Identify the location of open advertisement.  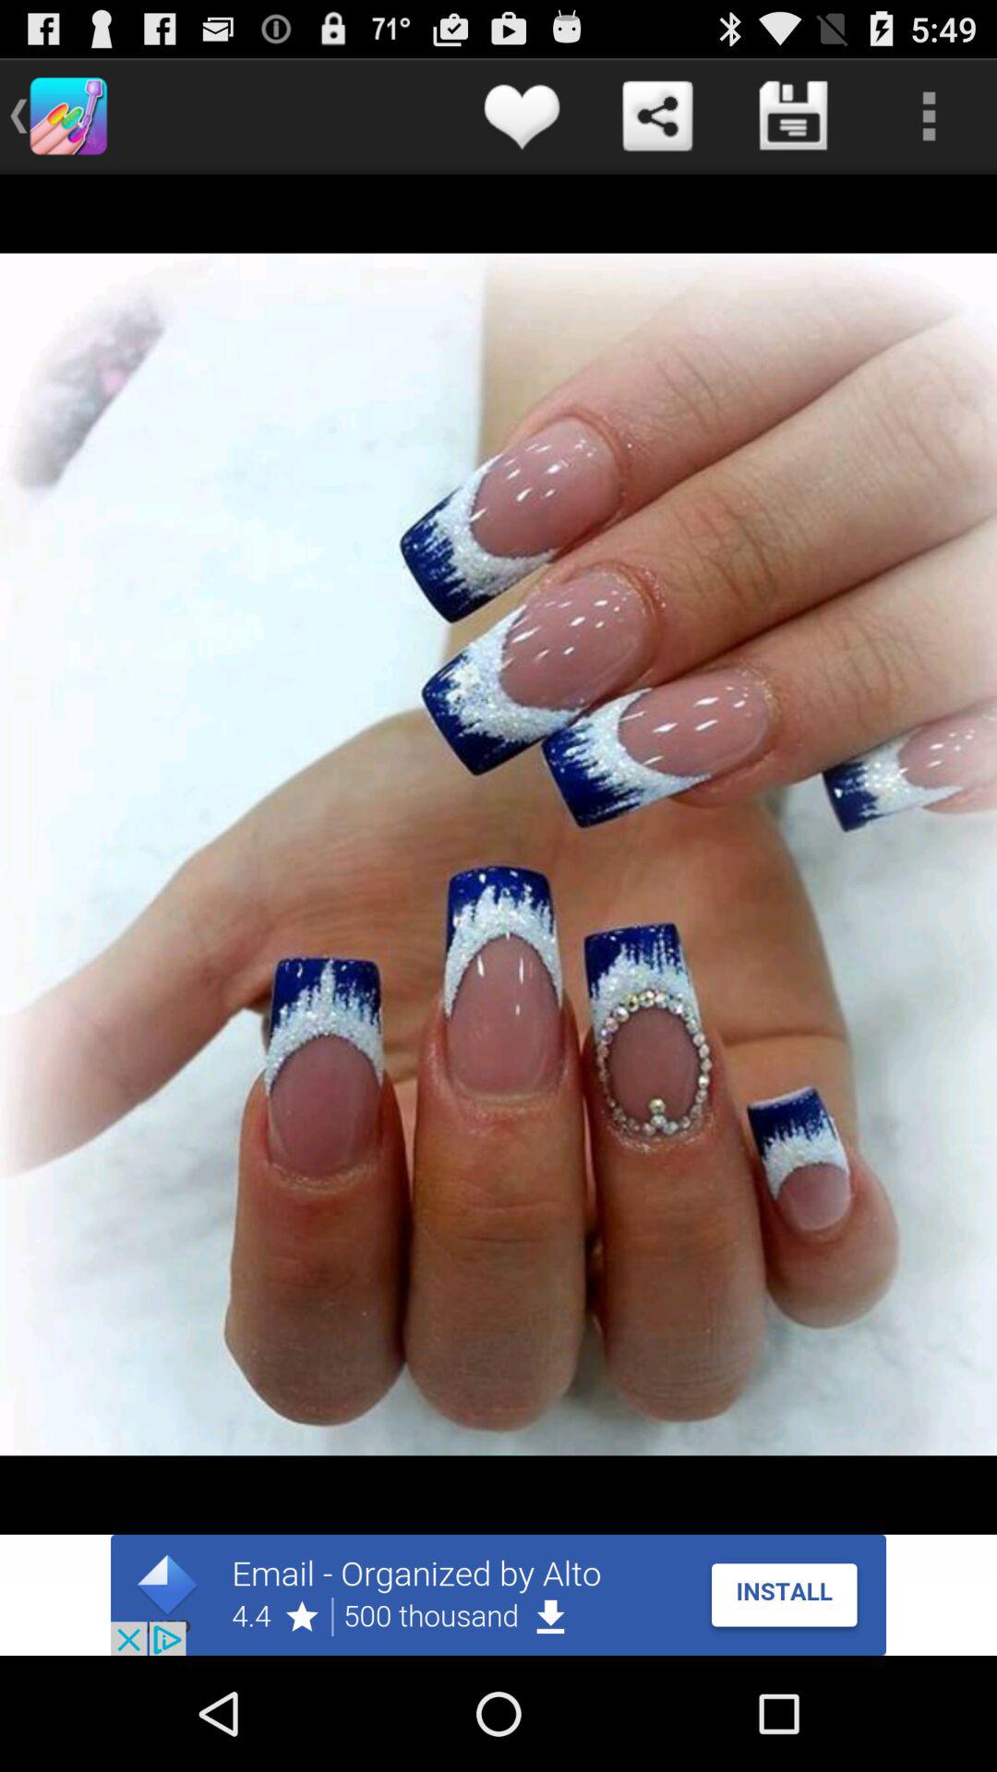
(498, 1595).